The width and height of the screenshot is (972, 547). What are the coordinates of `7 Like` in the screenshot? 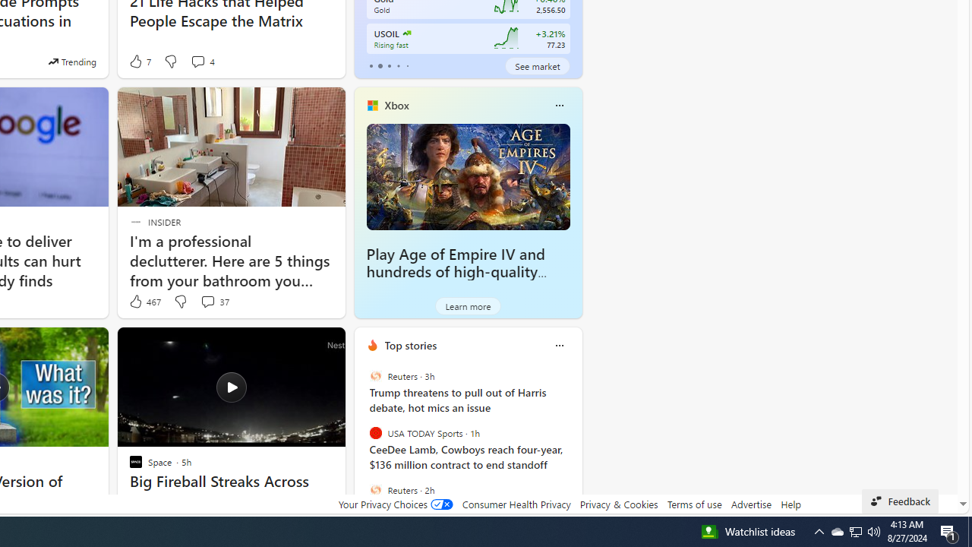 It's located at (140, 61).